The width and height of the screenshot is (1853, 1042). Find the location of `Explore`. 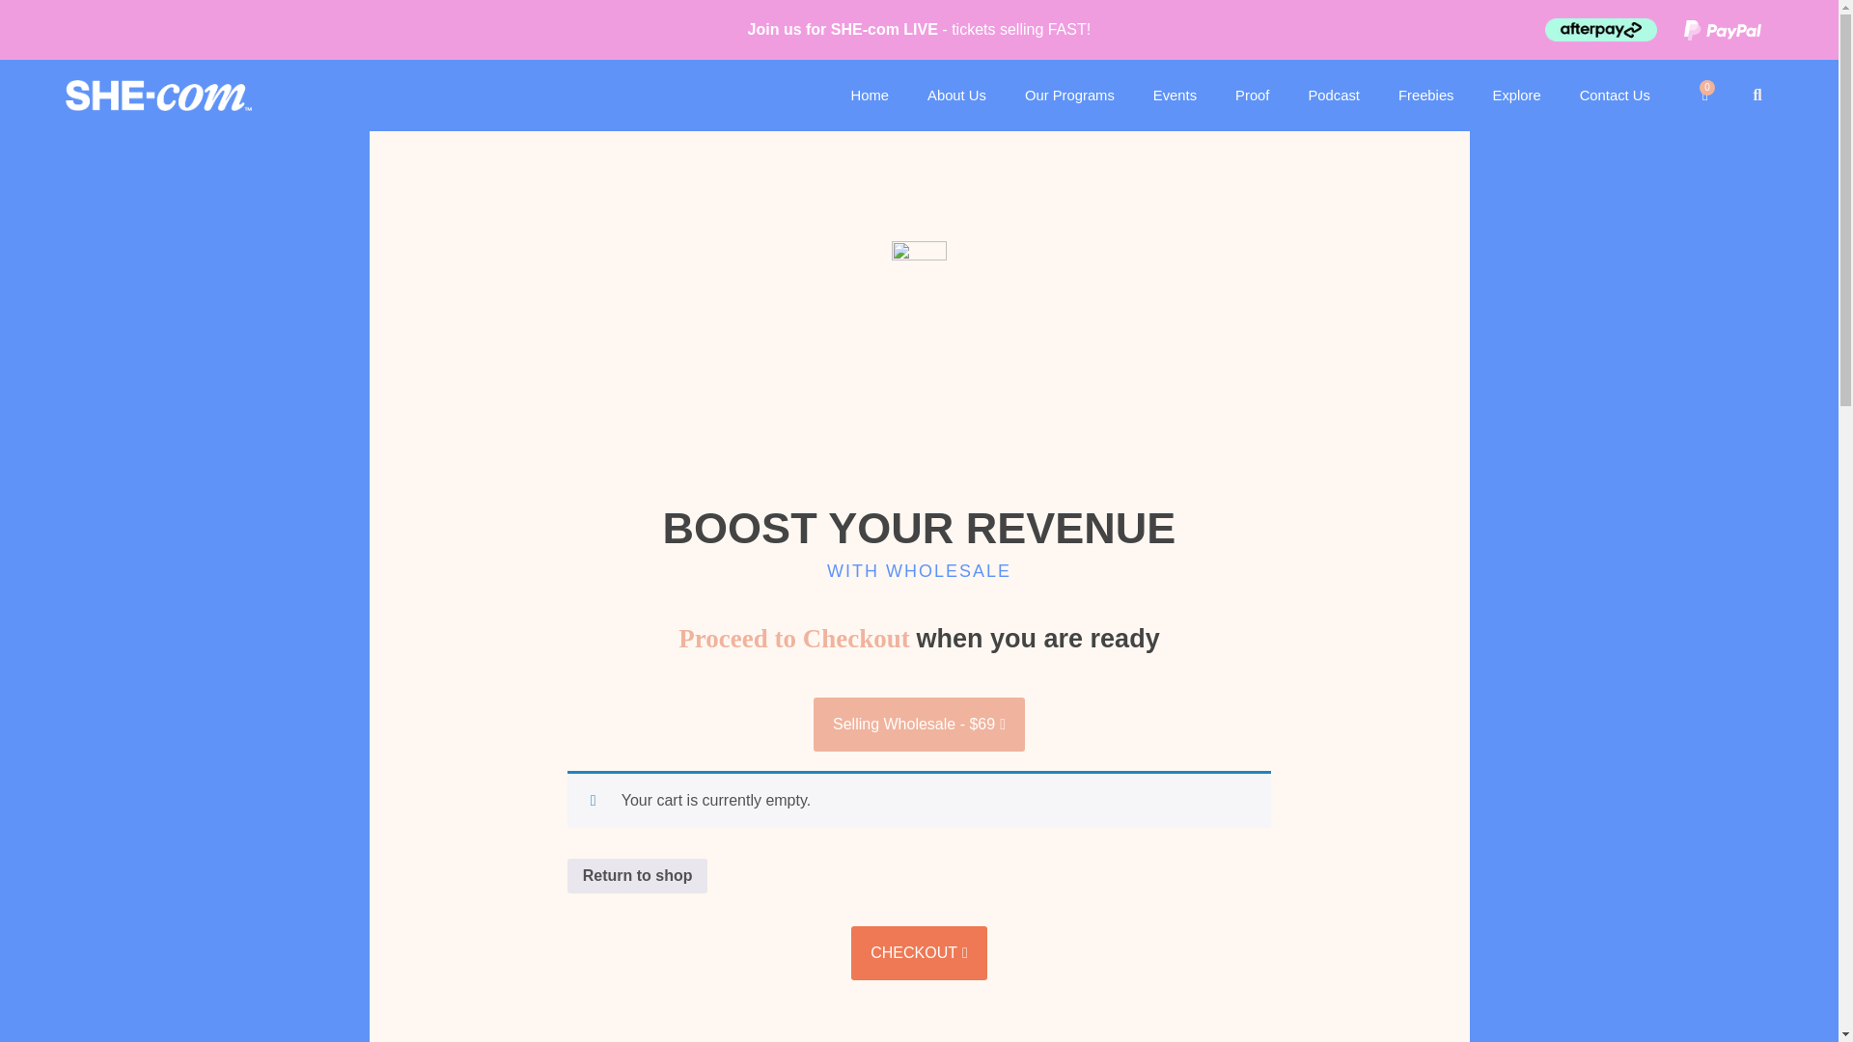

Explore is located at coordinates (1516, 95).